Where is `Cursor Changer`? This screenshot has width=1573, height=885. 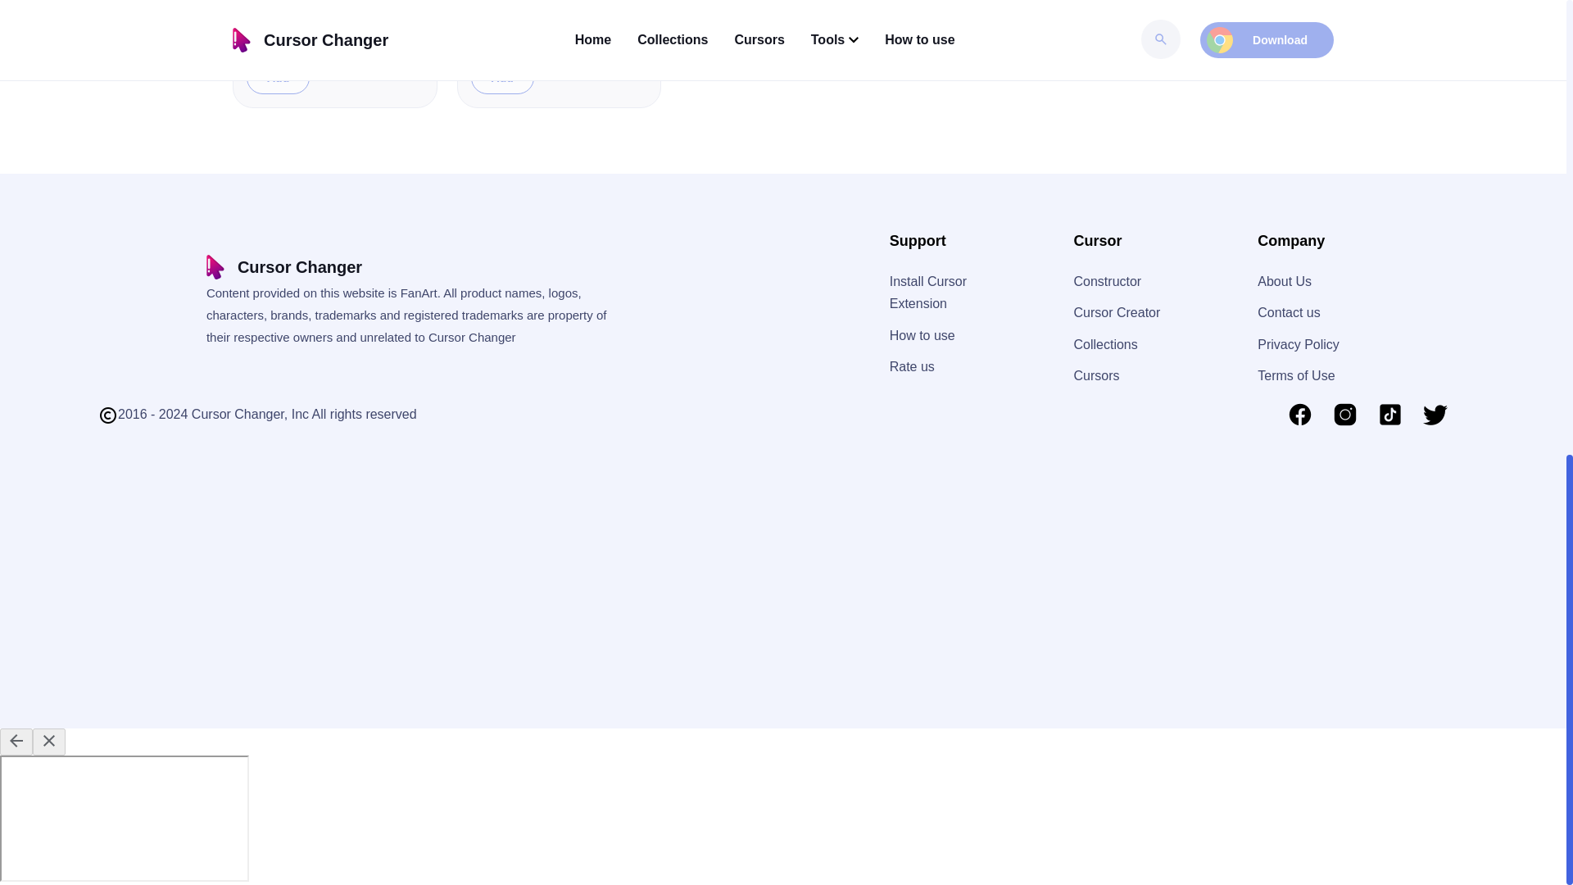 Cursor Changer is located at coordinates (283, 267).